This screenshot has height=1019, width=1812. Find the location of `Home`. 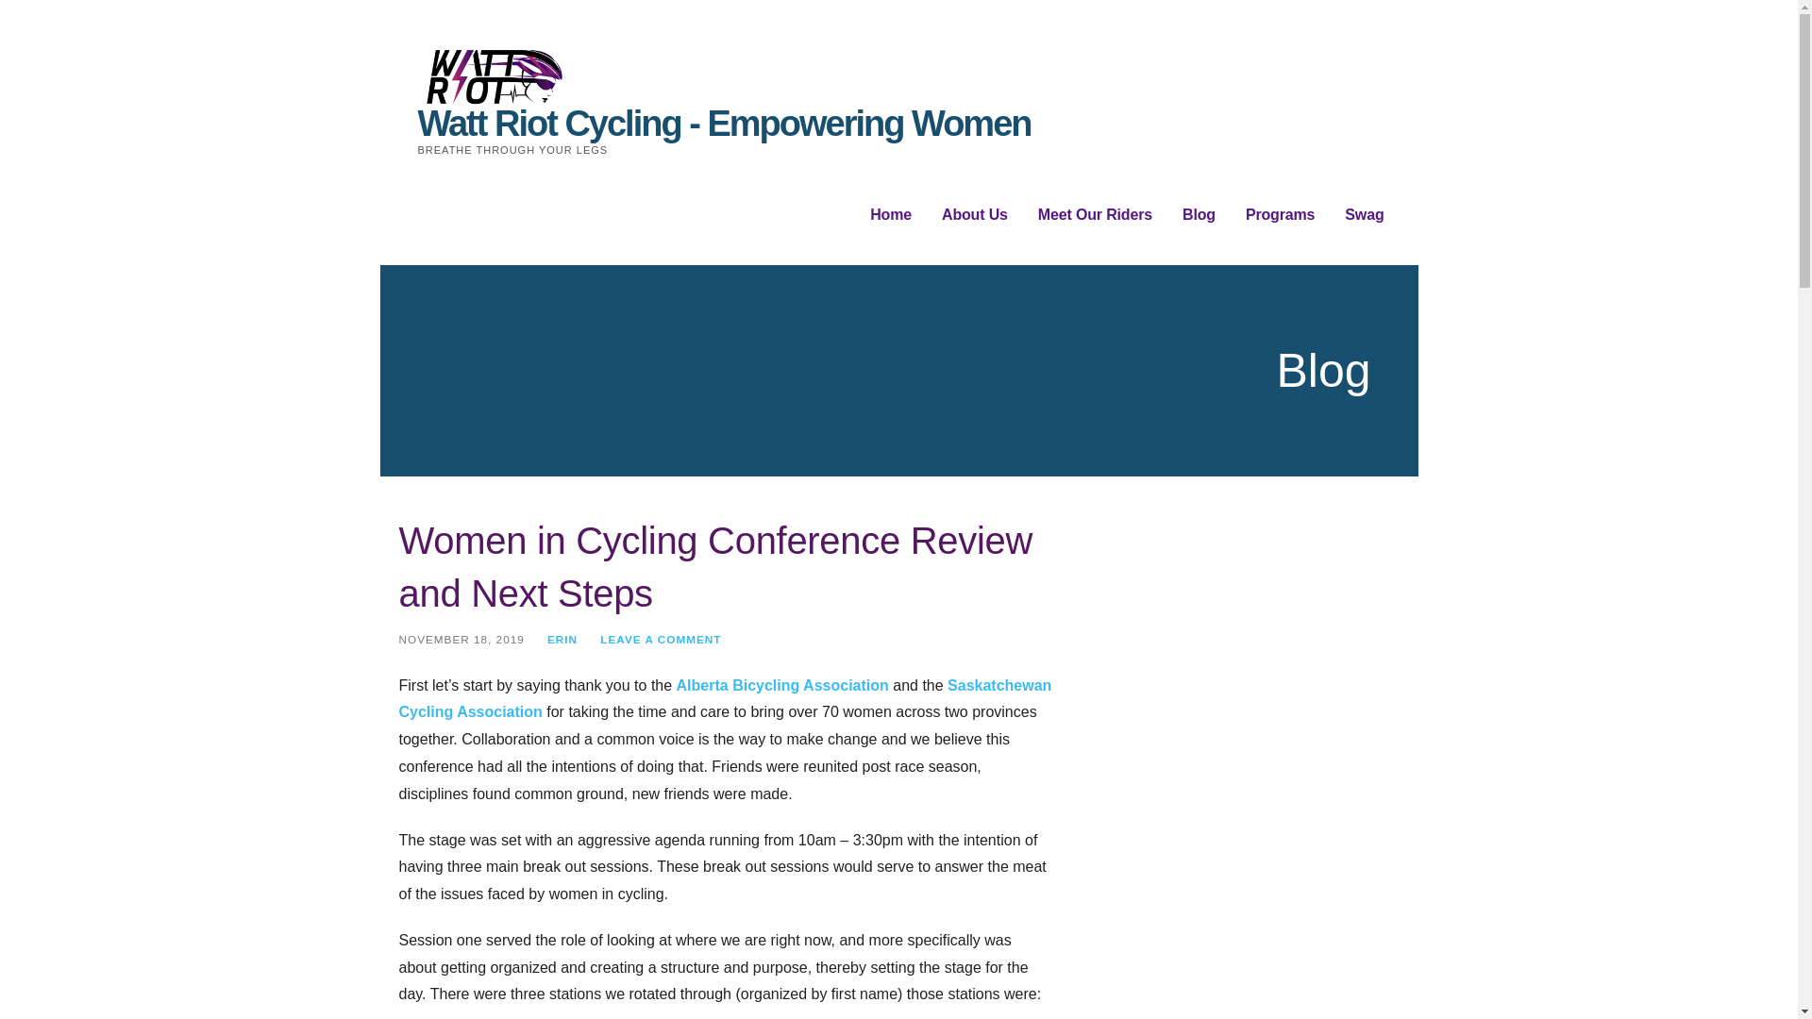

Home is located at coordinates (890, 215).